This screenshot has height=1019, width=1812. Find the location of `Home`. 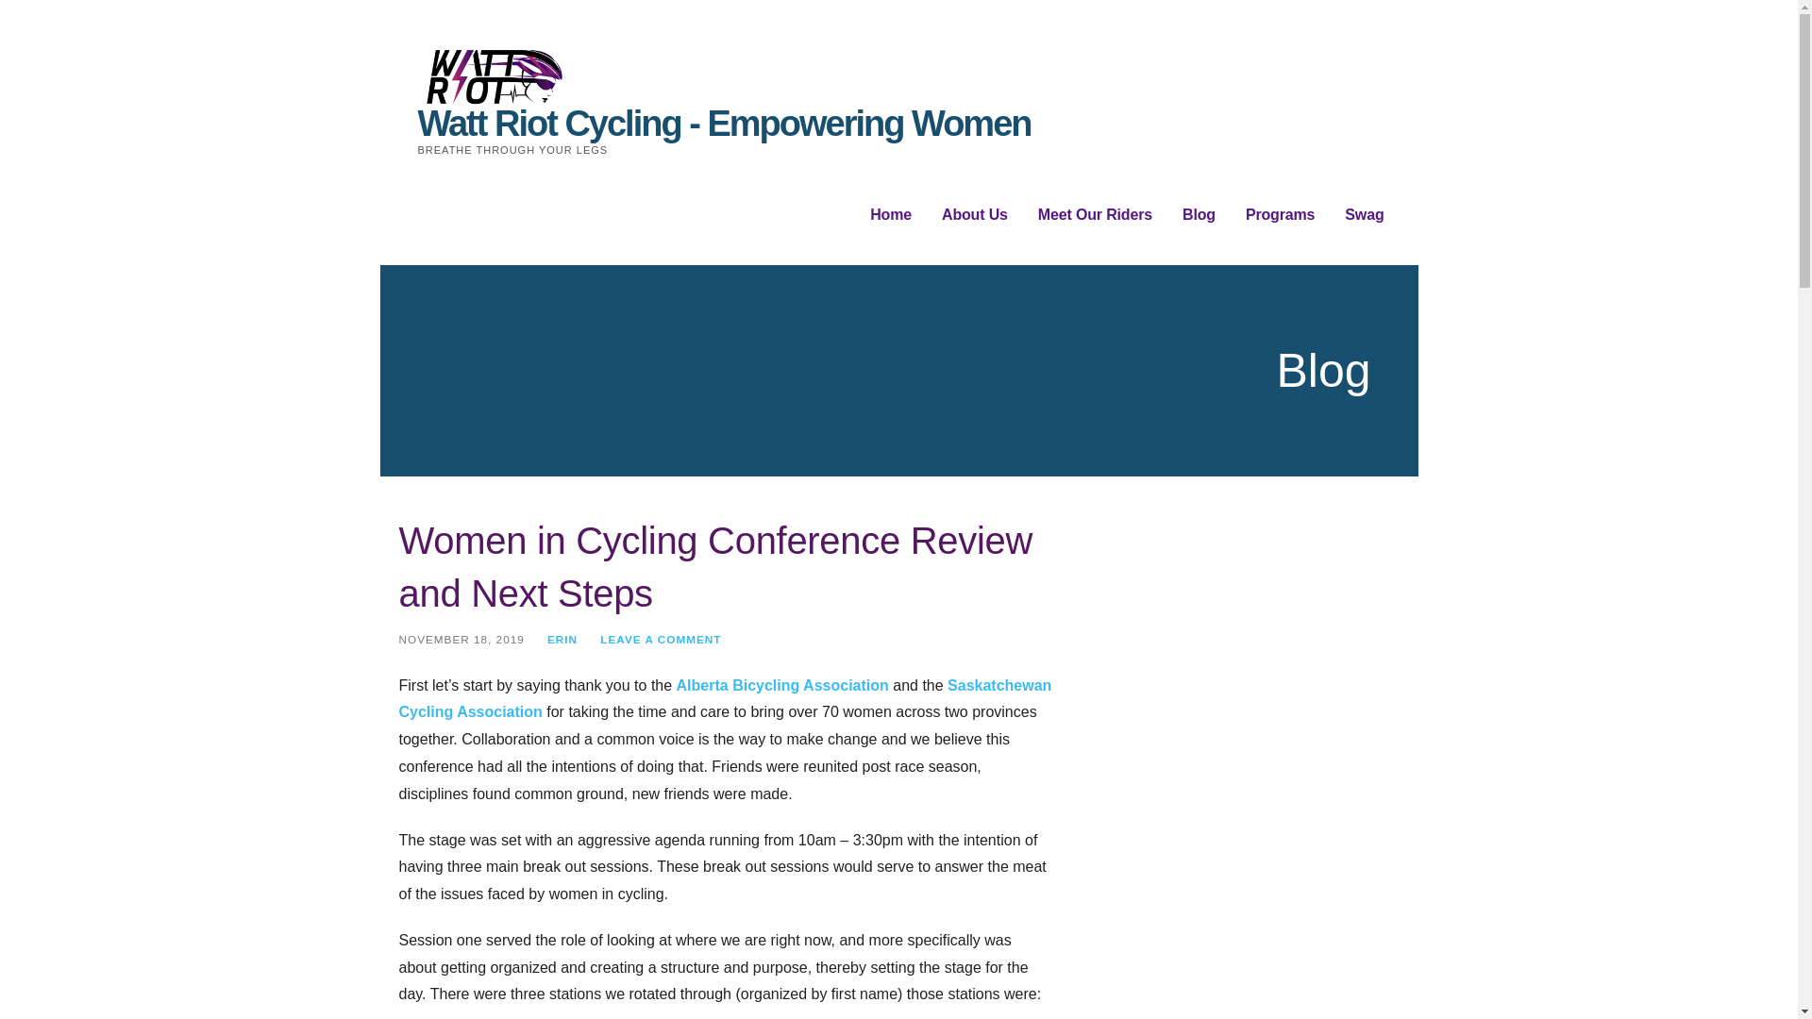

Home is located at coordinates (890, 215).